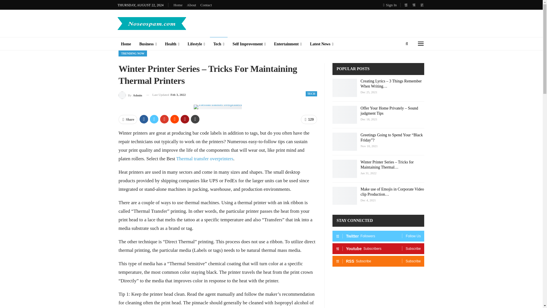 The width and height of the screenshot is (547, 308). I want to click on Home, so click(126, 44).